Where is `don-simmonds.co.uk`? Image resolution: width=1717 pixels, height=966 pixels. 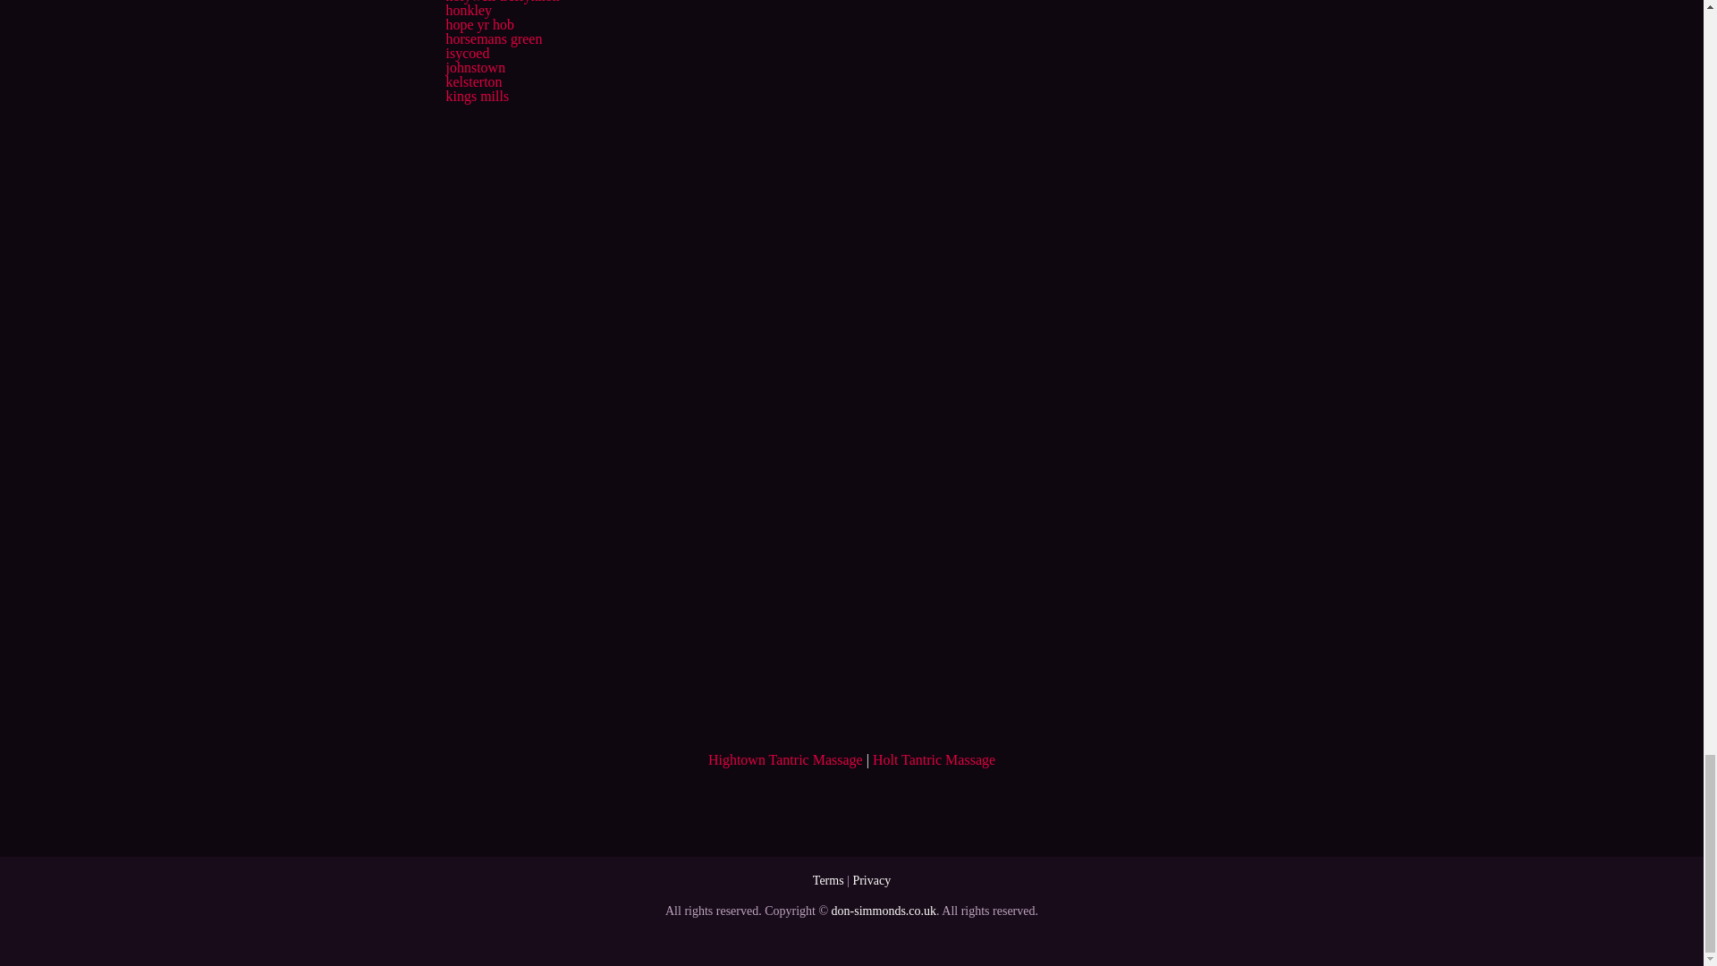 don-simmonds.co.uk is located at coordinates (884, 911).